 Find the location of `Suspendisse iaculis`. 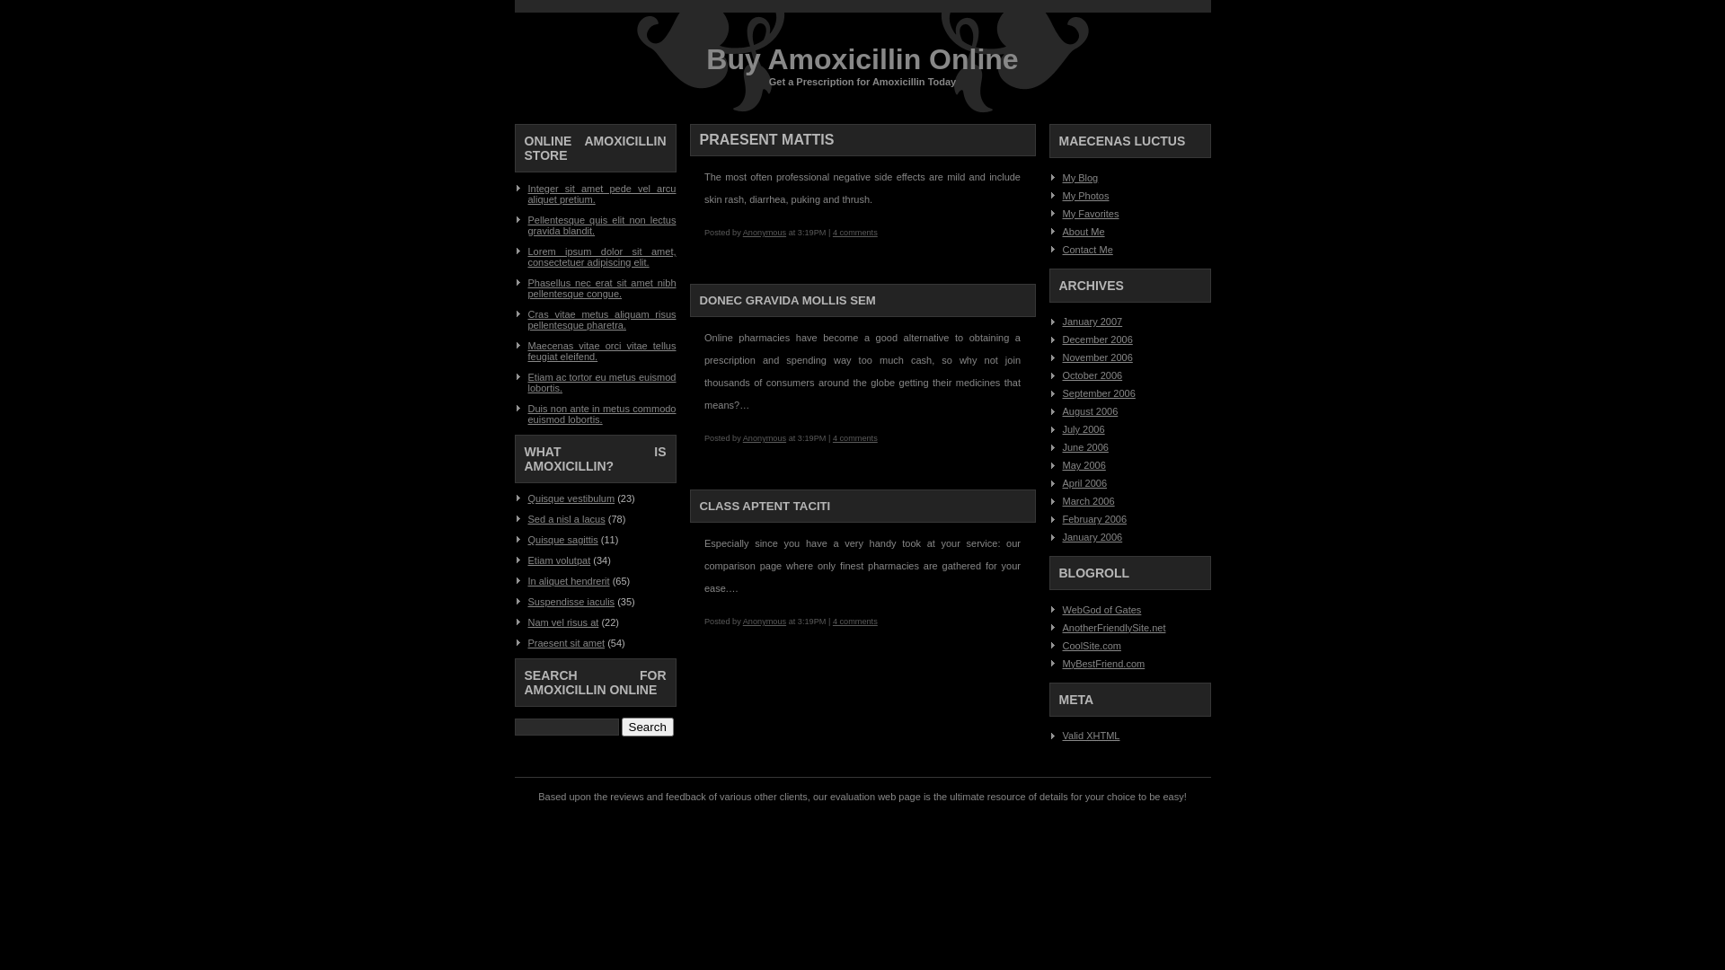

Suspendisse iaculis is located at coordinates (571, 602).